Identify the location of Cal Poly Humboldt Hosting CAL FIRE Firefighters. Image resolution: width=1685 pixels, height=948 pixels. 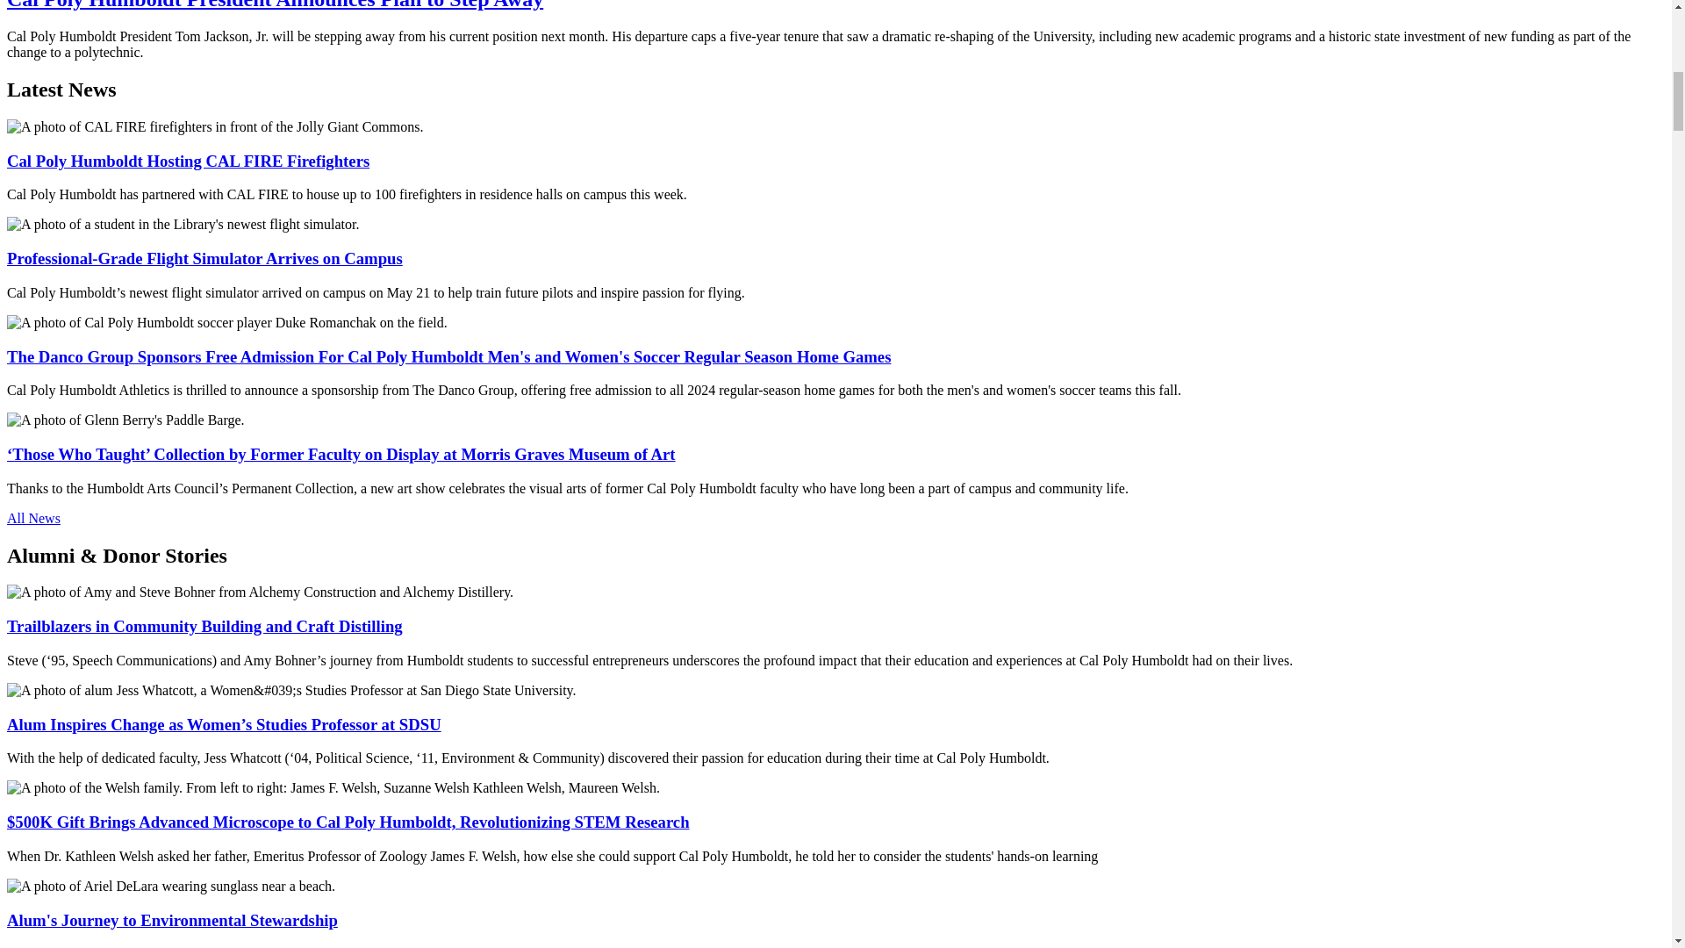
(188, 161).